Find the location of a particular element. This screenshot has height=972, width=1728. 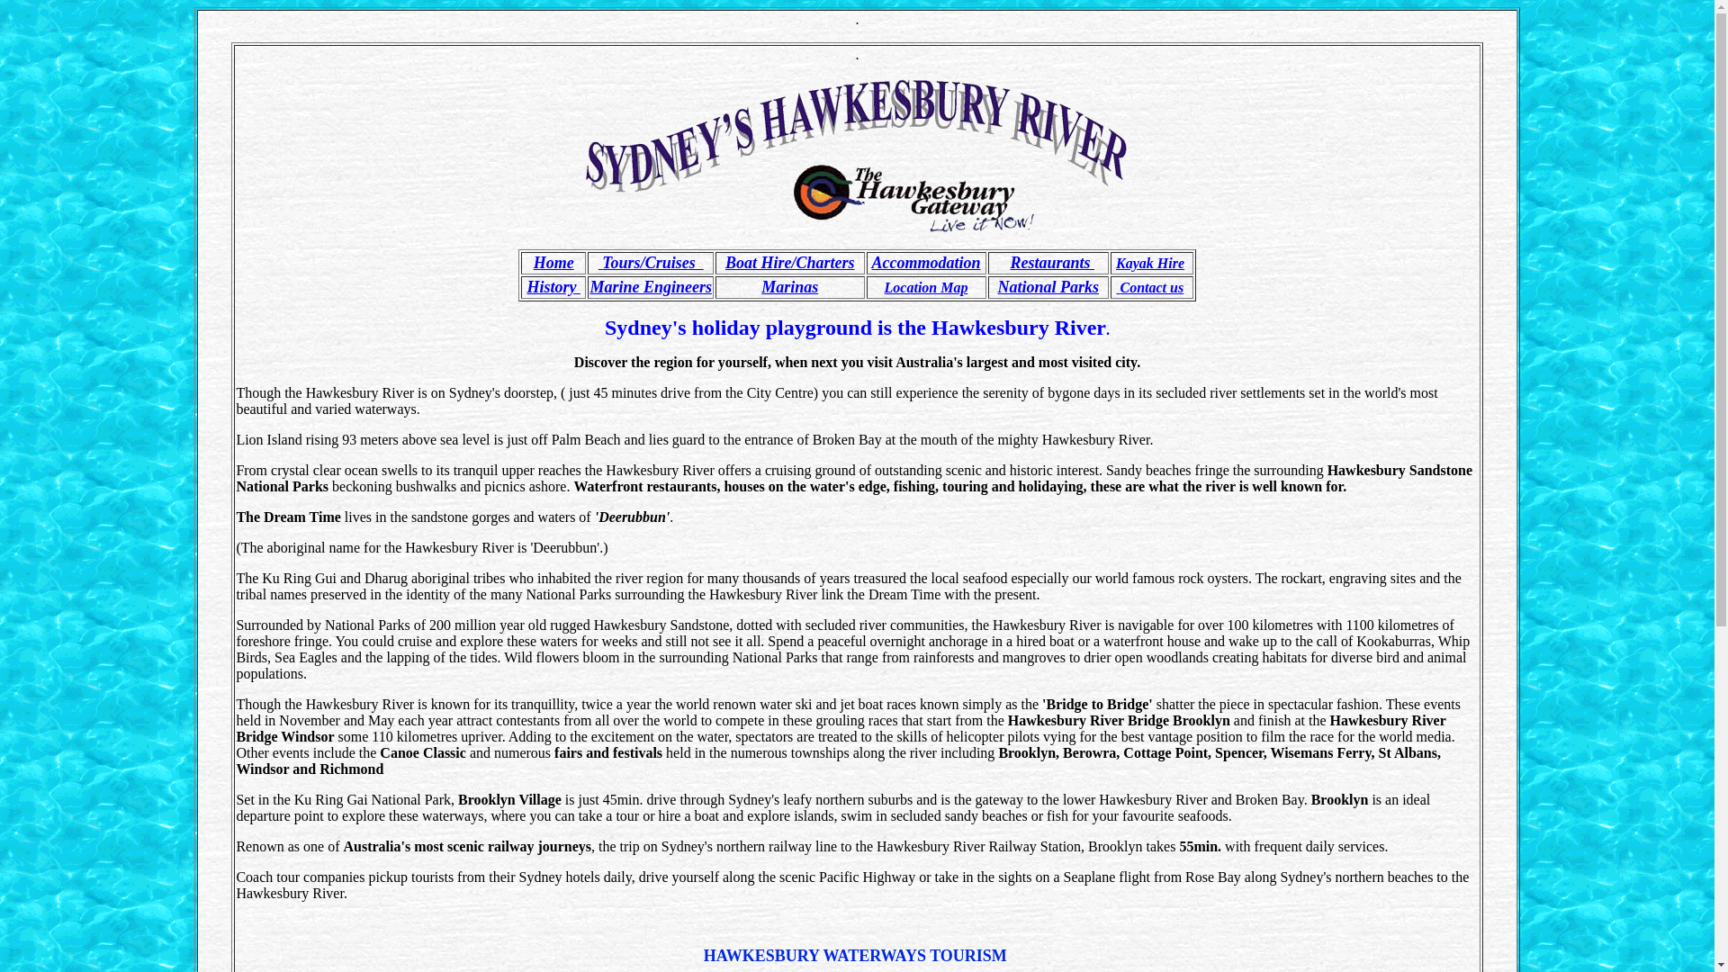

National Parks is located at coordinates (1049, 287).